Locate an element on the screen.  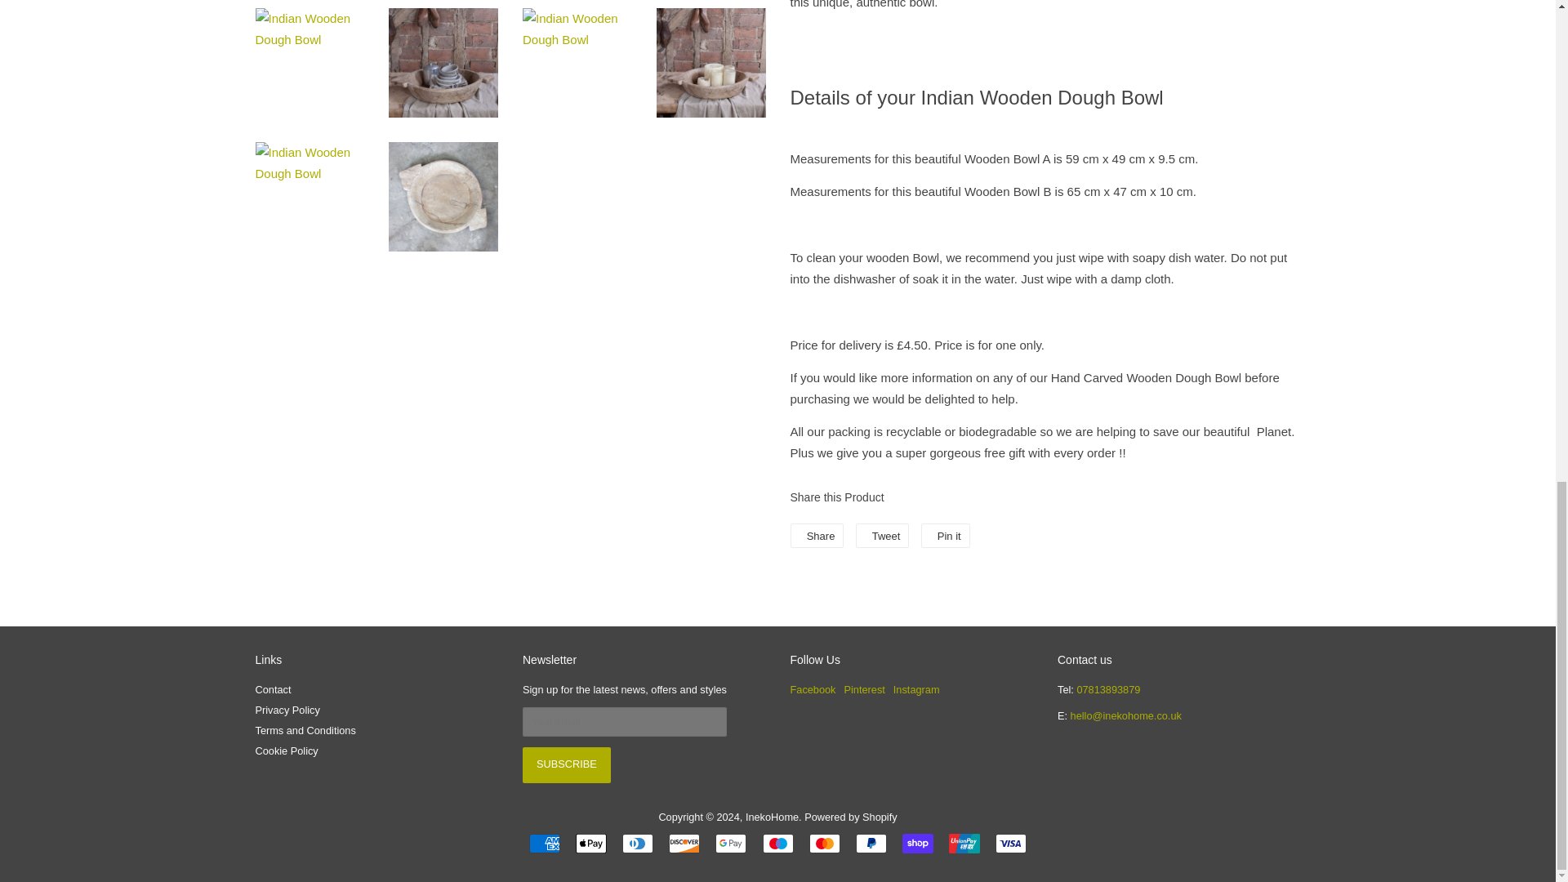
Google Pay is located at coordinates (730, 843).